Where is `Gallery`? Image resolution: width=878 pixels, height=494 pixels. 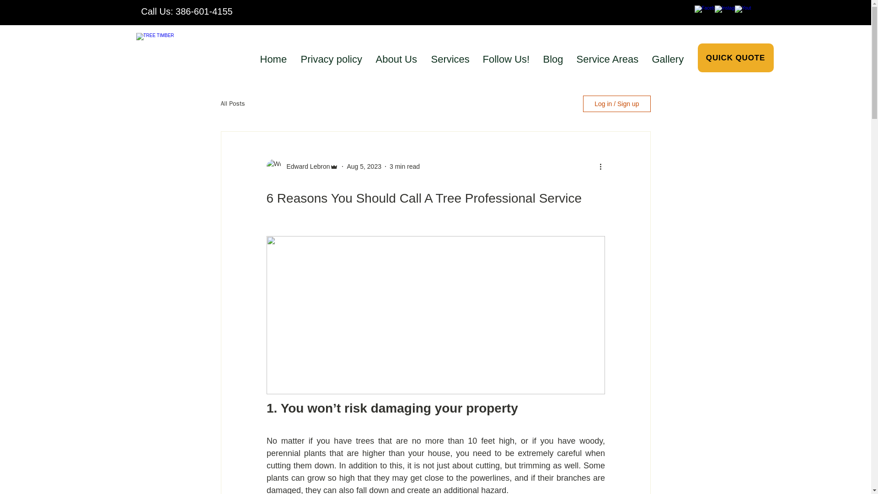
Gallery is located at coordinates (668, 55).